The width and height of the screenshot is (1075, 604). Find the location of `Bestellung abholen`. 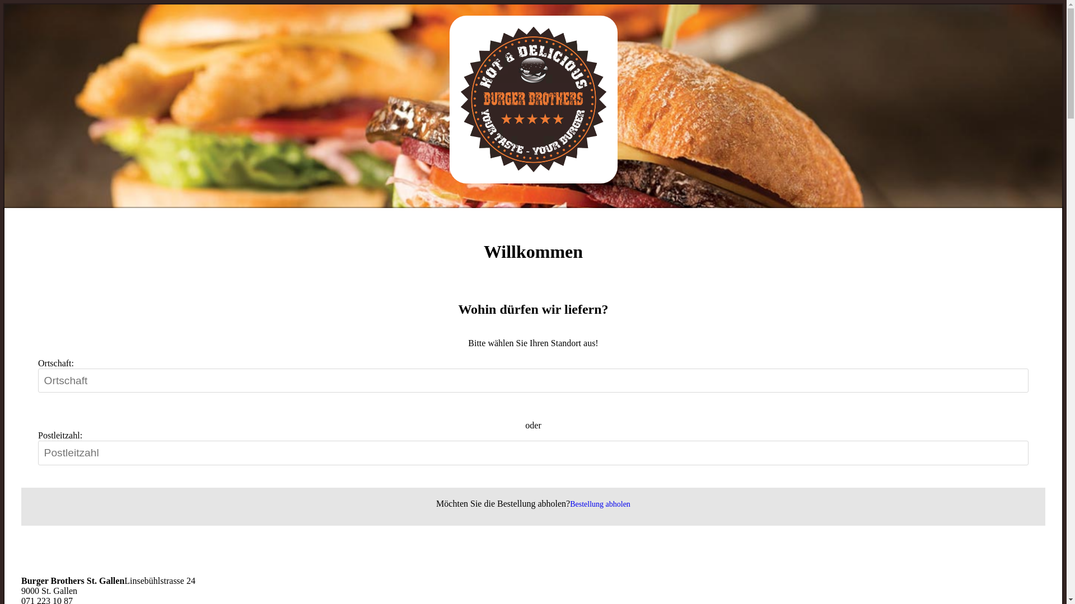

Bestellung abholen is located at coordinates (600, 504).